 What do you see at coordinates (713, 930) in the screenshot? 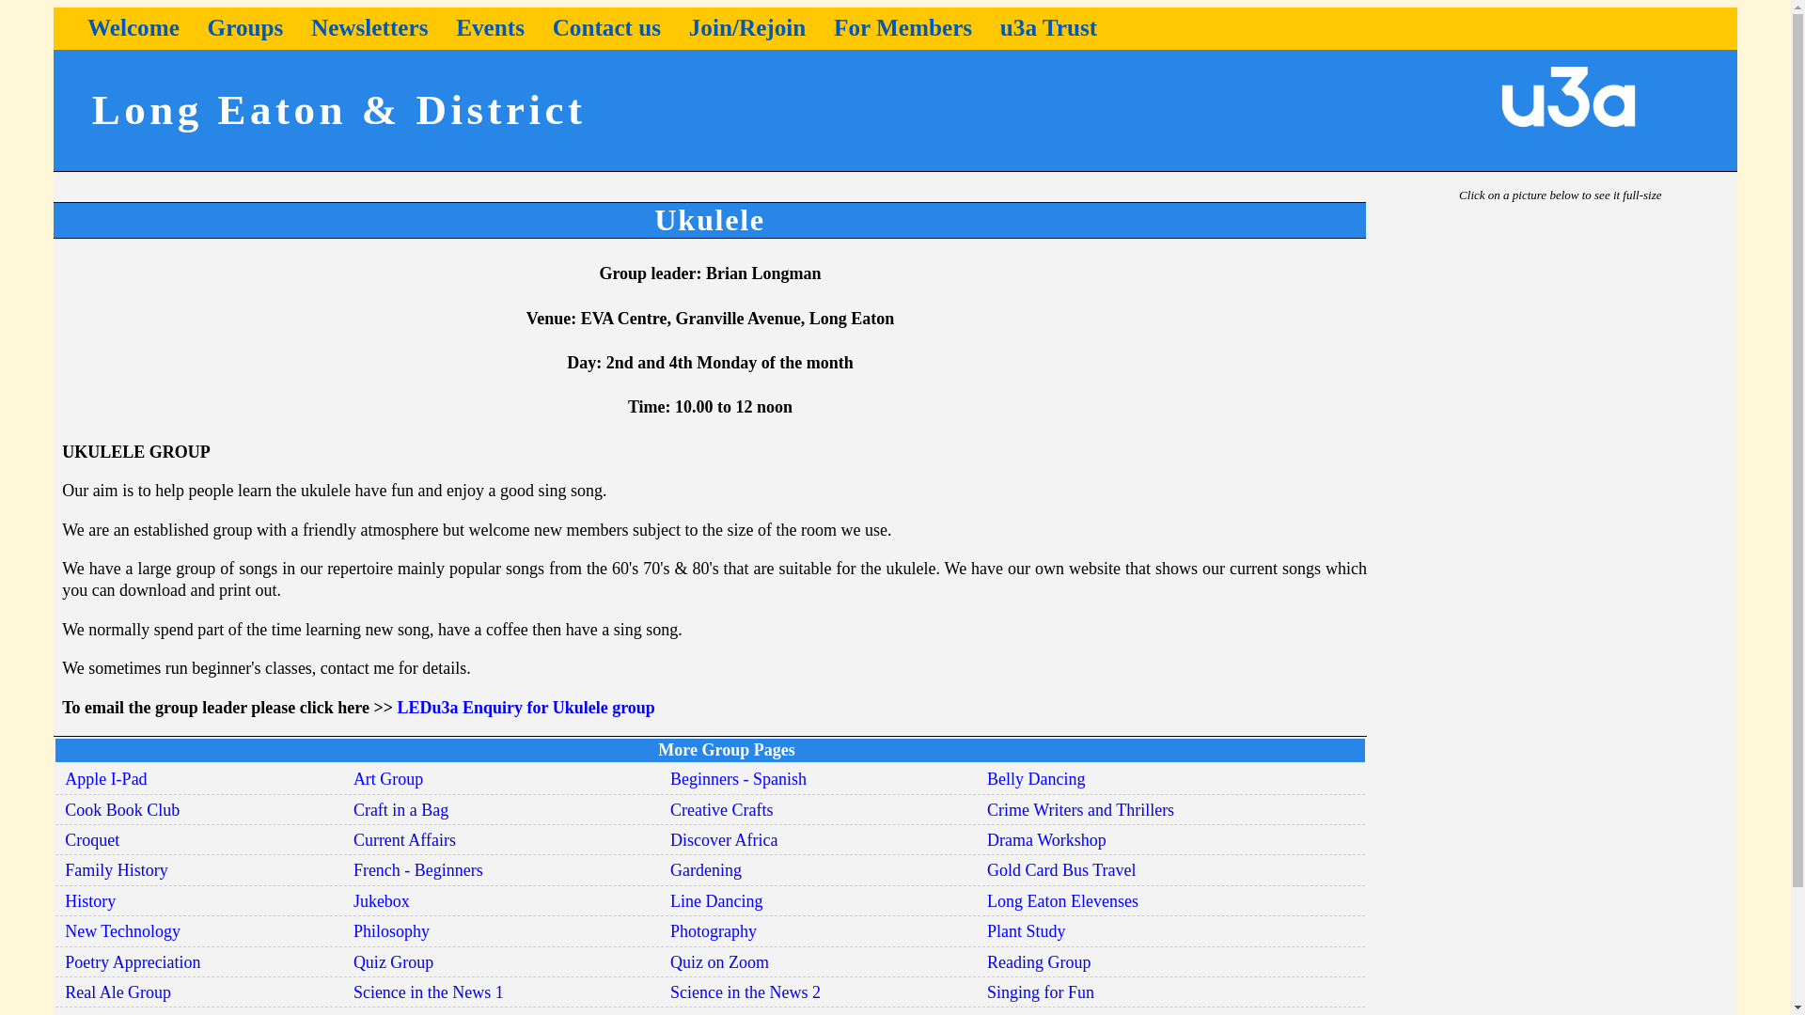
I see `Photography` at bounding box center [713, 930].